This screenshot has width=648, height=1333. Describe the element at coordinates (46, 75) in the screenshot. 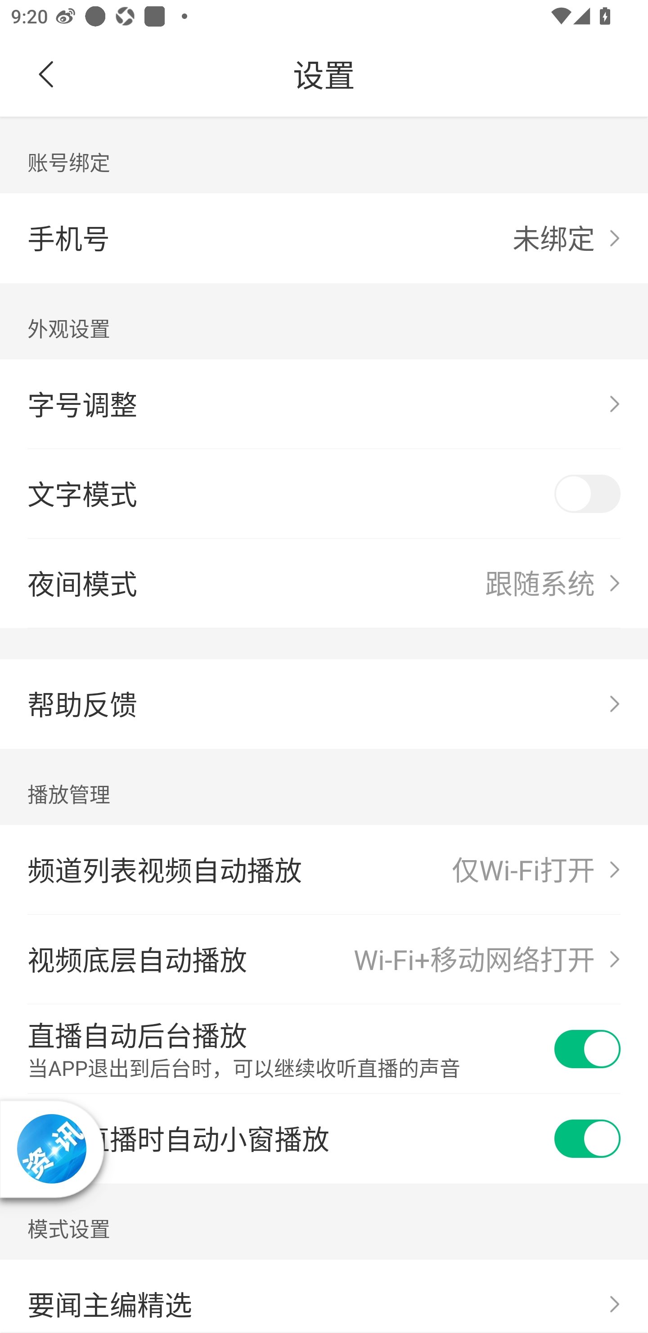

I see ` 返回` at that location.